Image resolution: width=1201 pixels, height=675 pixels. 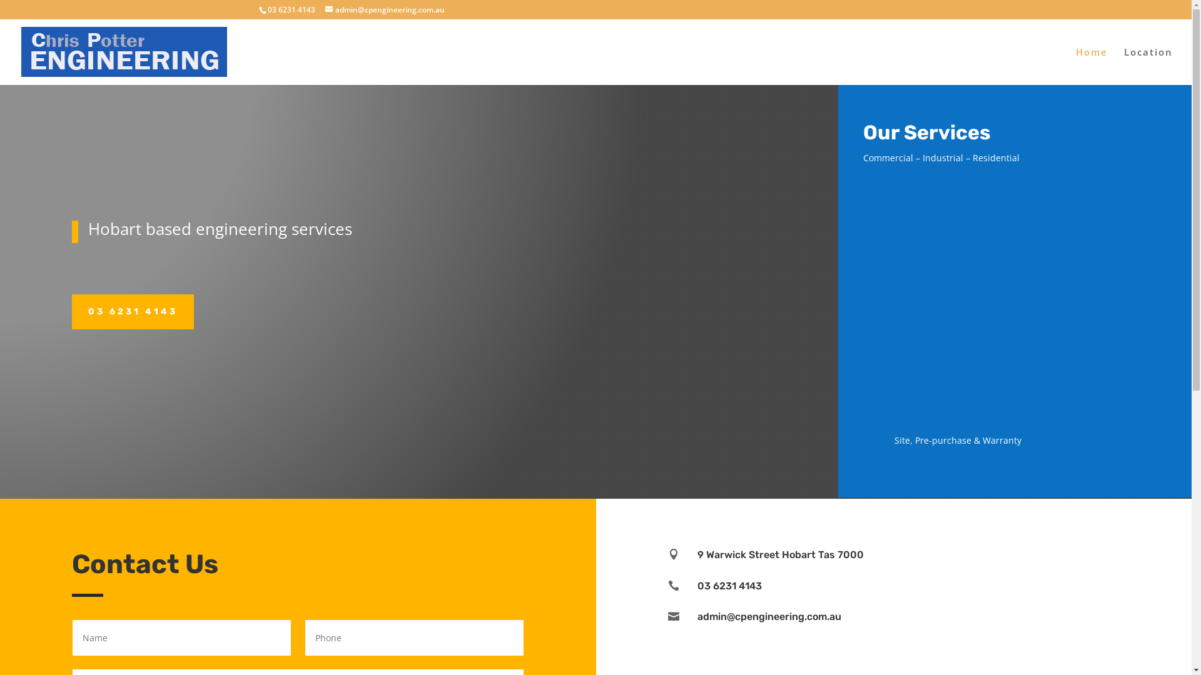 I want to click on 03 6231 4143, so click(x=133, y=312).